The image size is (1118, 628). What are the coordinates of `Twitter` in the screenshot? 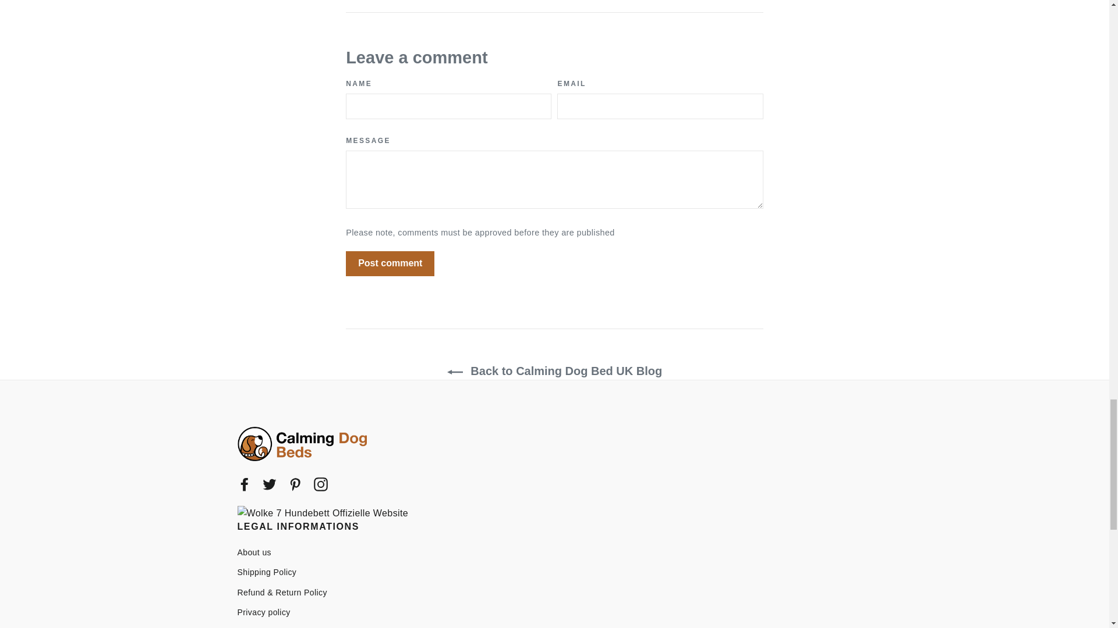 It's located at (269, 483).